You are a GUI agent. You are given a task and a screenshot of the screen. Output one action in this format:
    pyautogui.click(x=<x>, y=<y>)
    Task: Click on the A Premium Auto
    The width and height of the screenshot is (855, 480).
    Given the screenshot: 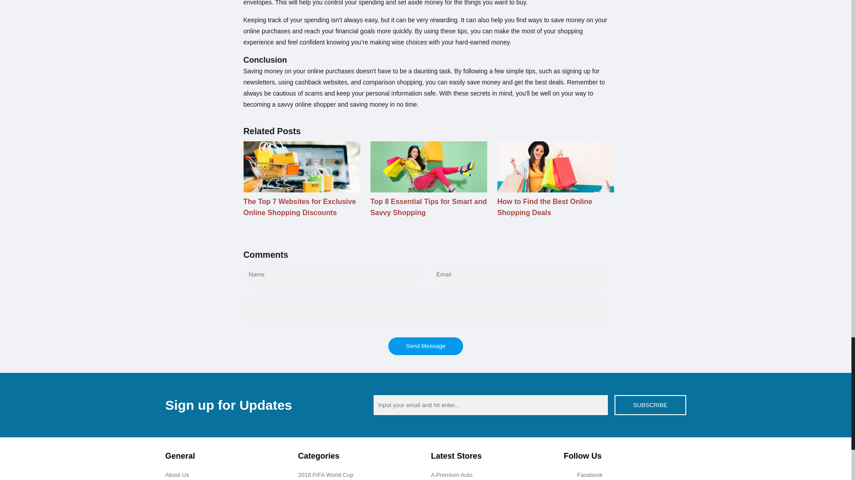 What is the action you would take?
    pyautogui.click(x=452, y=475)
    